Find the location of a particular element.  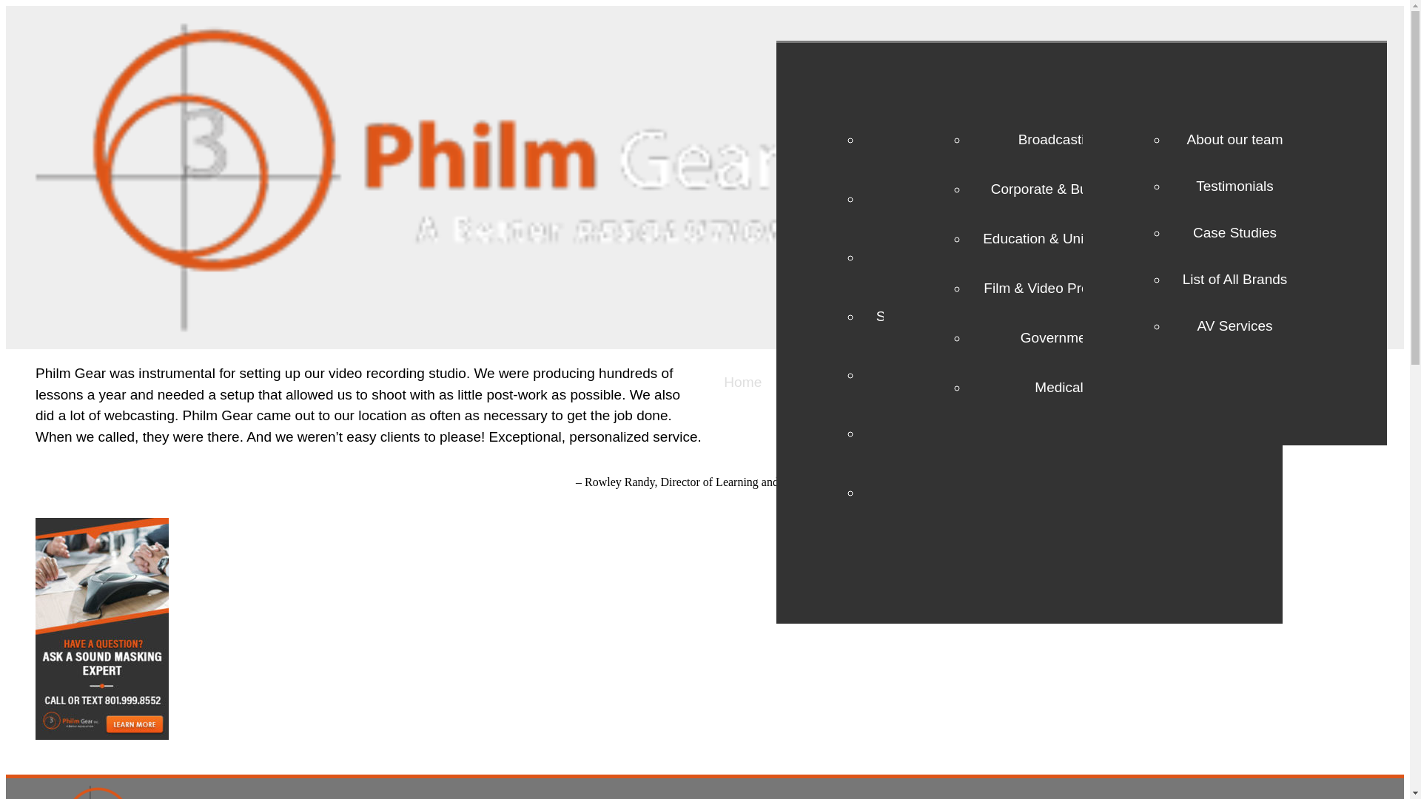

About is located at coordinates (1113, 382).